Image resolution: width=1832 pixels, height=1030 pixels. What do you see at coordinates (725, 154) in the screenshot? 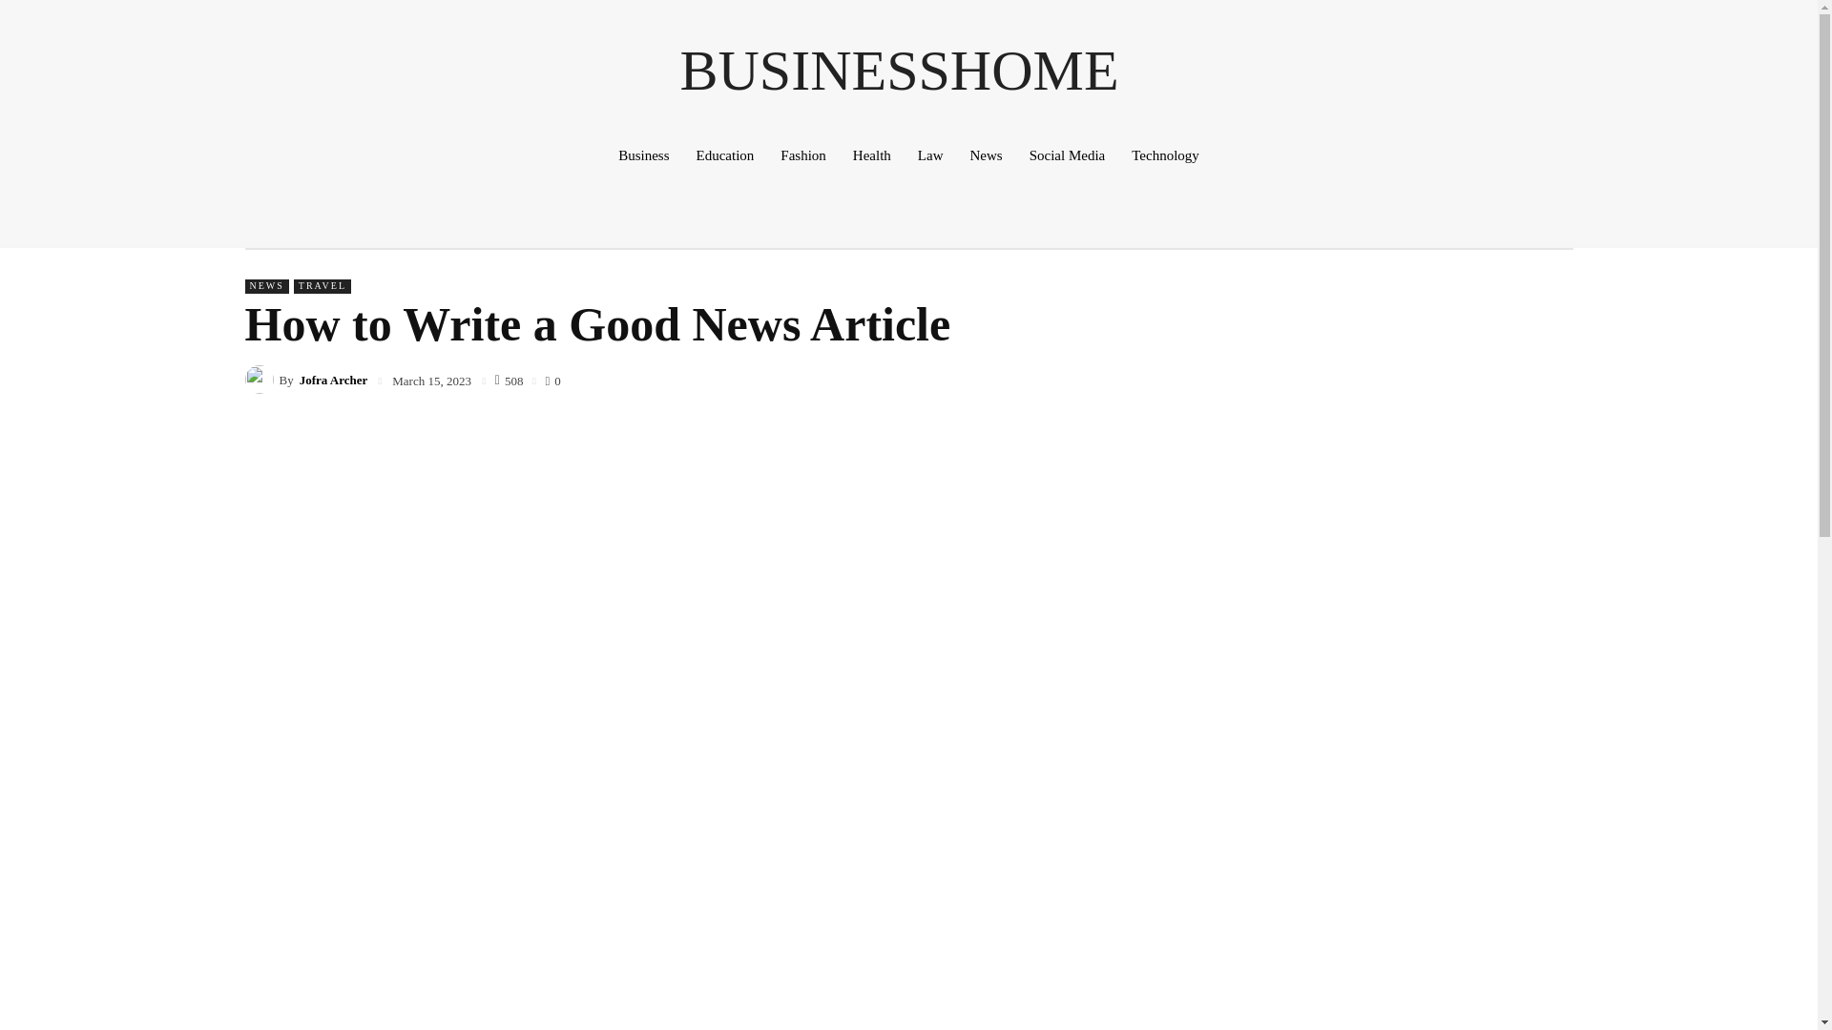
I see `Education` at bounding box center [725, 154].